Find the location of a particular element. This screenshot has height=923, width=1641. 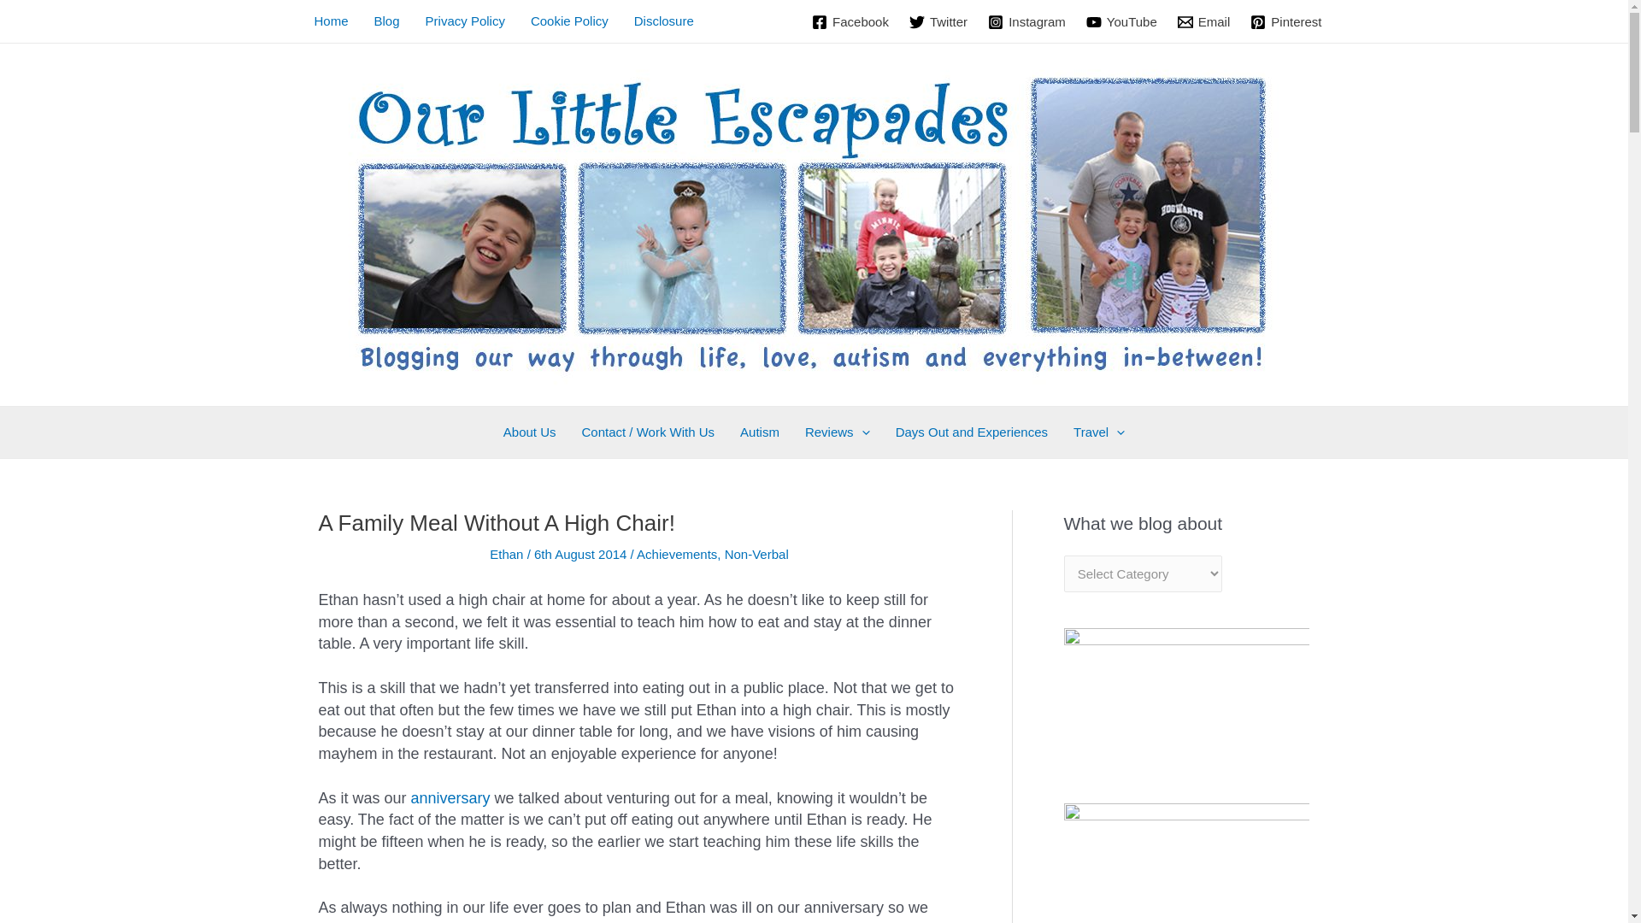

Cookie Policy is located at coordinates (569, 21).